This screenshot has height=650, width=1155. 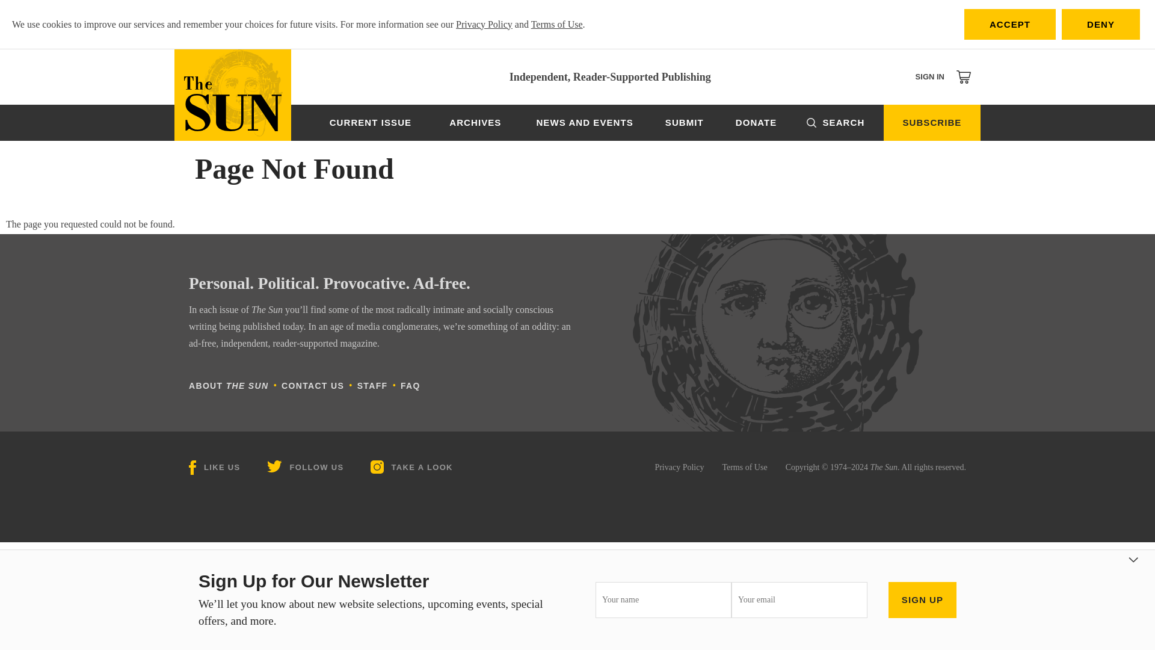 I want to click on Privacy Policy, so click(x=484, y=24).